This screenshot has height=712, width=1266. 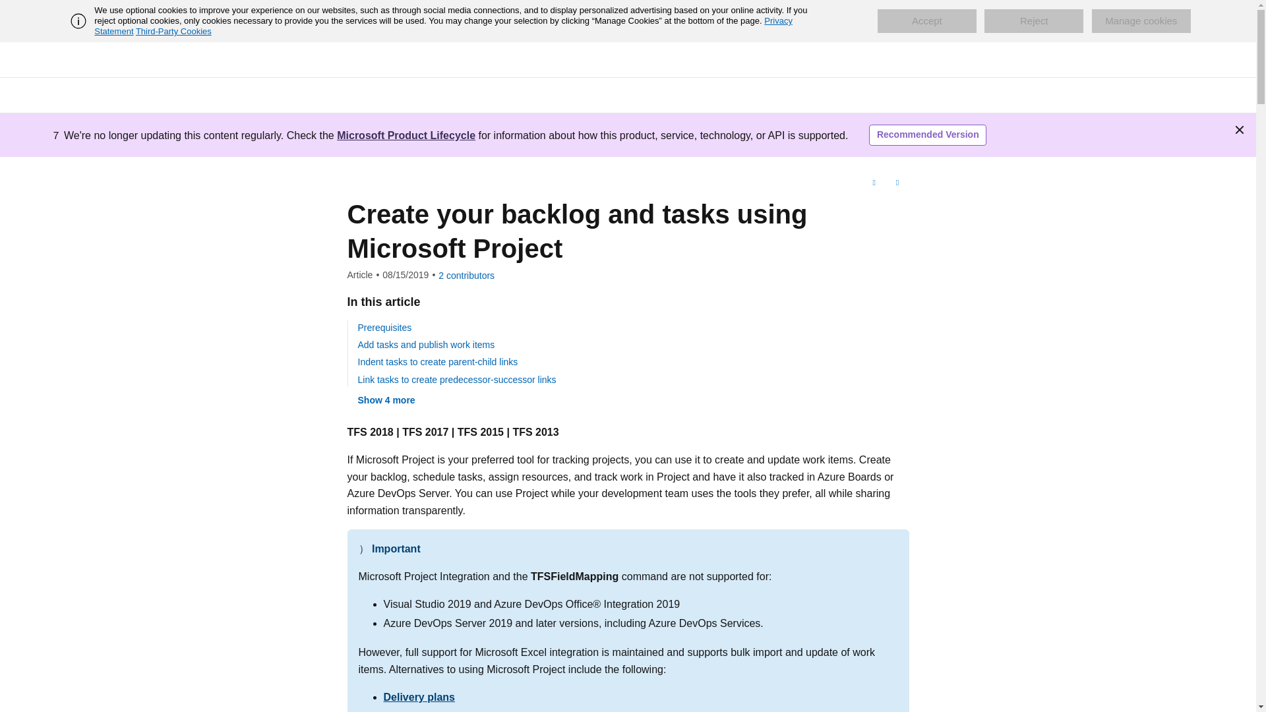 I want to click on Prerequisites, so click(x=384, y=328).